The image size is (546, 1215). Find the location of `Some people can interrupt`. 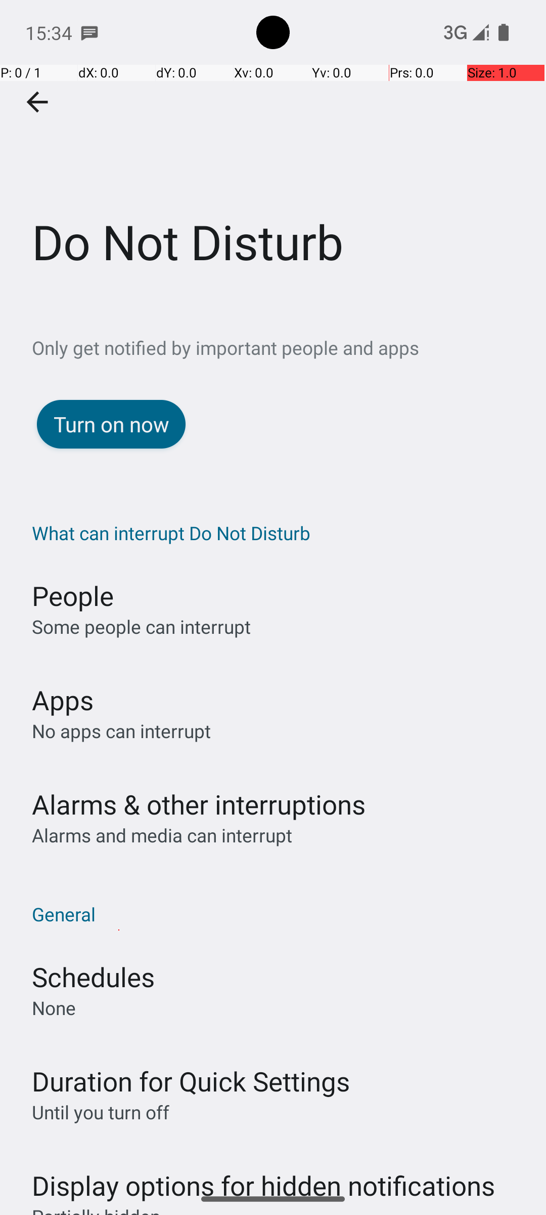

Some people can interrupt is located at coordinates (142, 627).